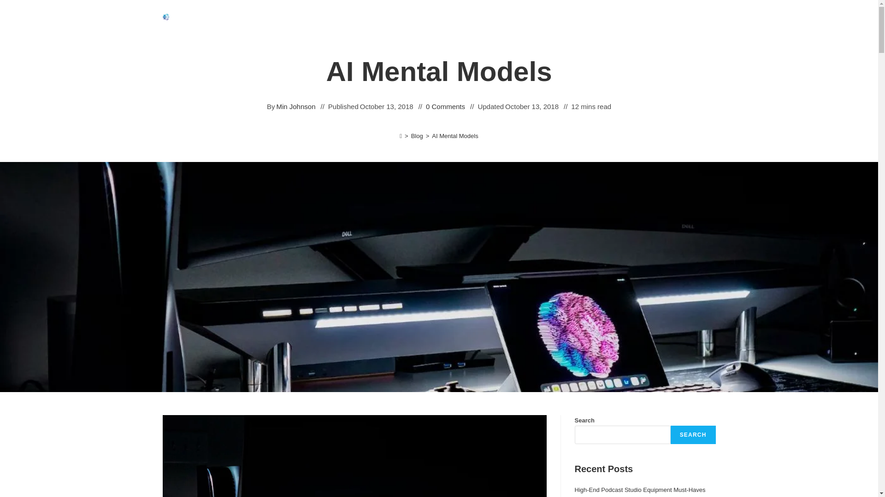 The image size is (885, 497). What do you see at coordinates (295, 107) in the screenshot?
I see `Min Johnson` at bounding box center [295, 107].